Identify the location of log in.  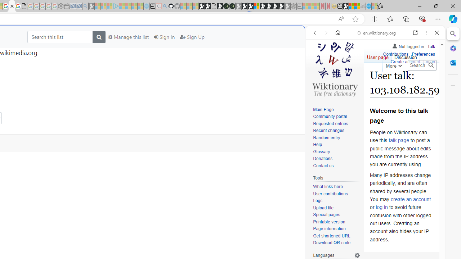
(382, 207).